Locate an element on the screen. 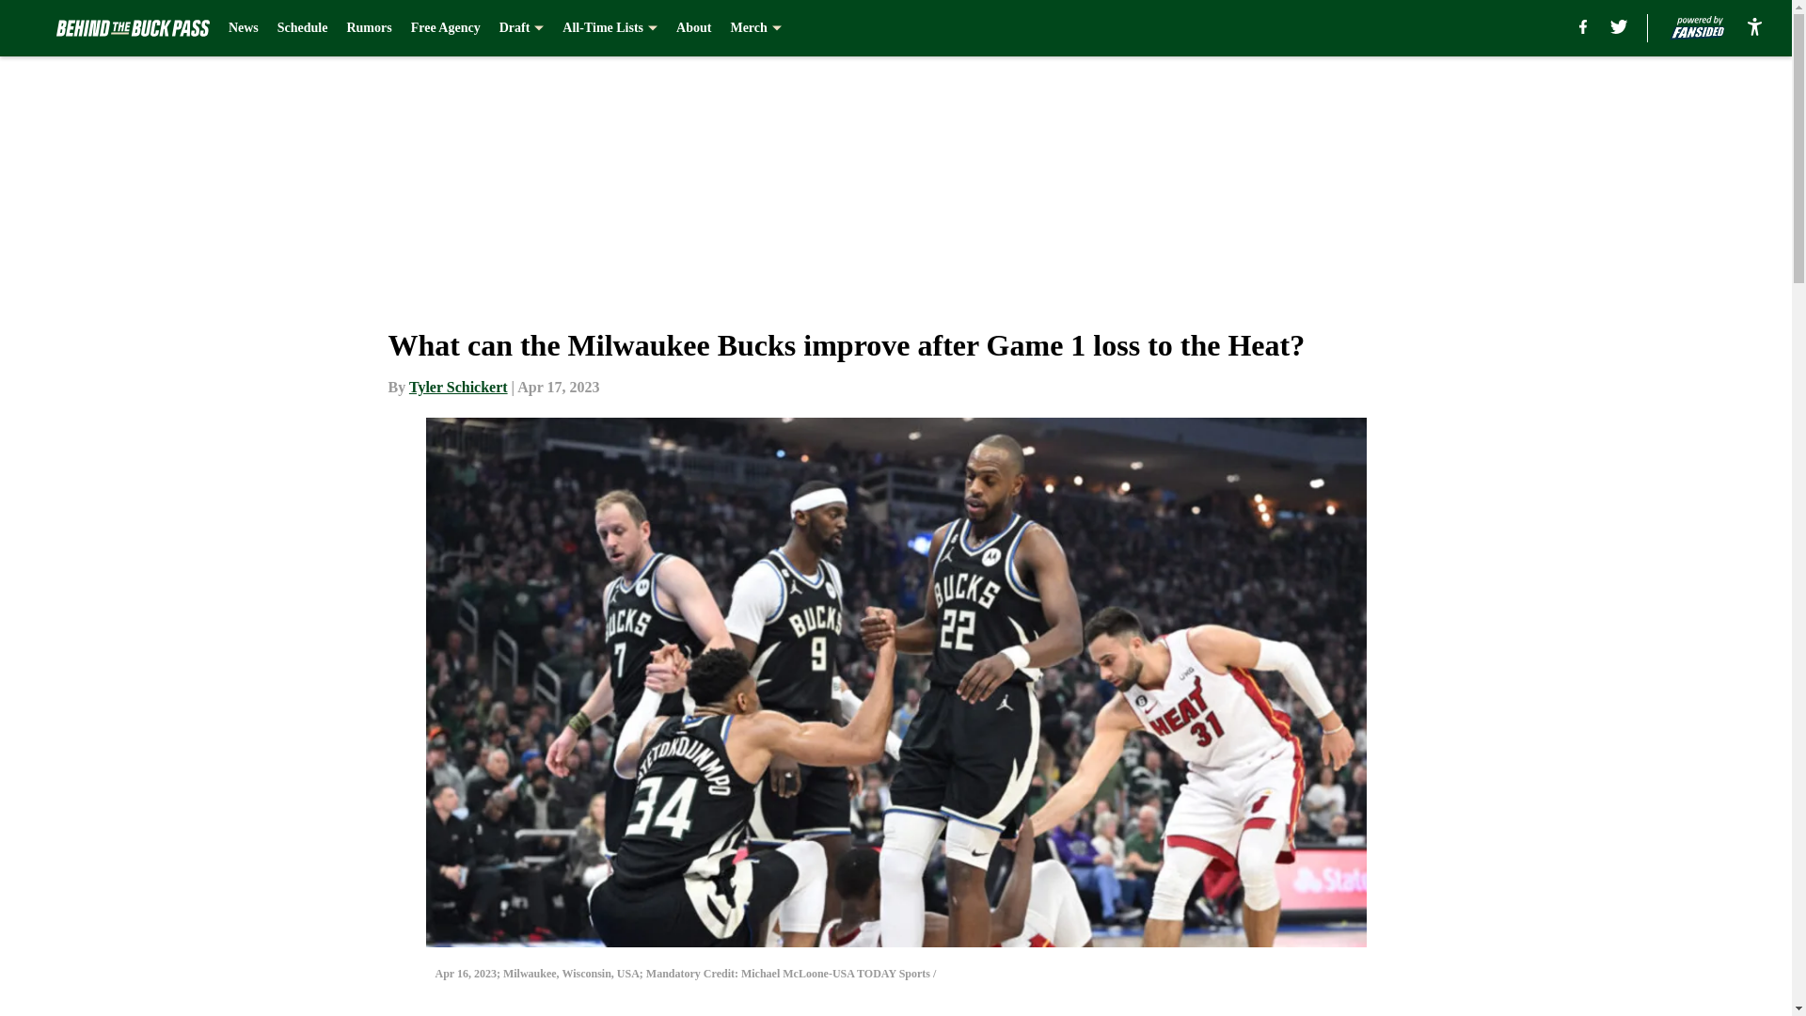 This screenshot has width=1806, height=1016. Free Agency is located at coordinates (446, 28).